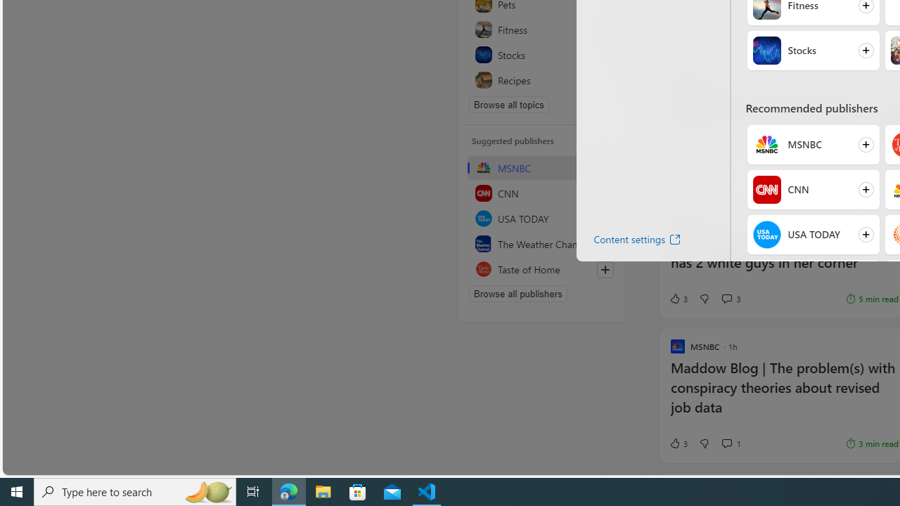  Describe the element at coordinates (813, 280) in the screenshot. I see `Follow The Weather Channel` at that location.